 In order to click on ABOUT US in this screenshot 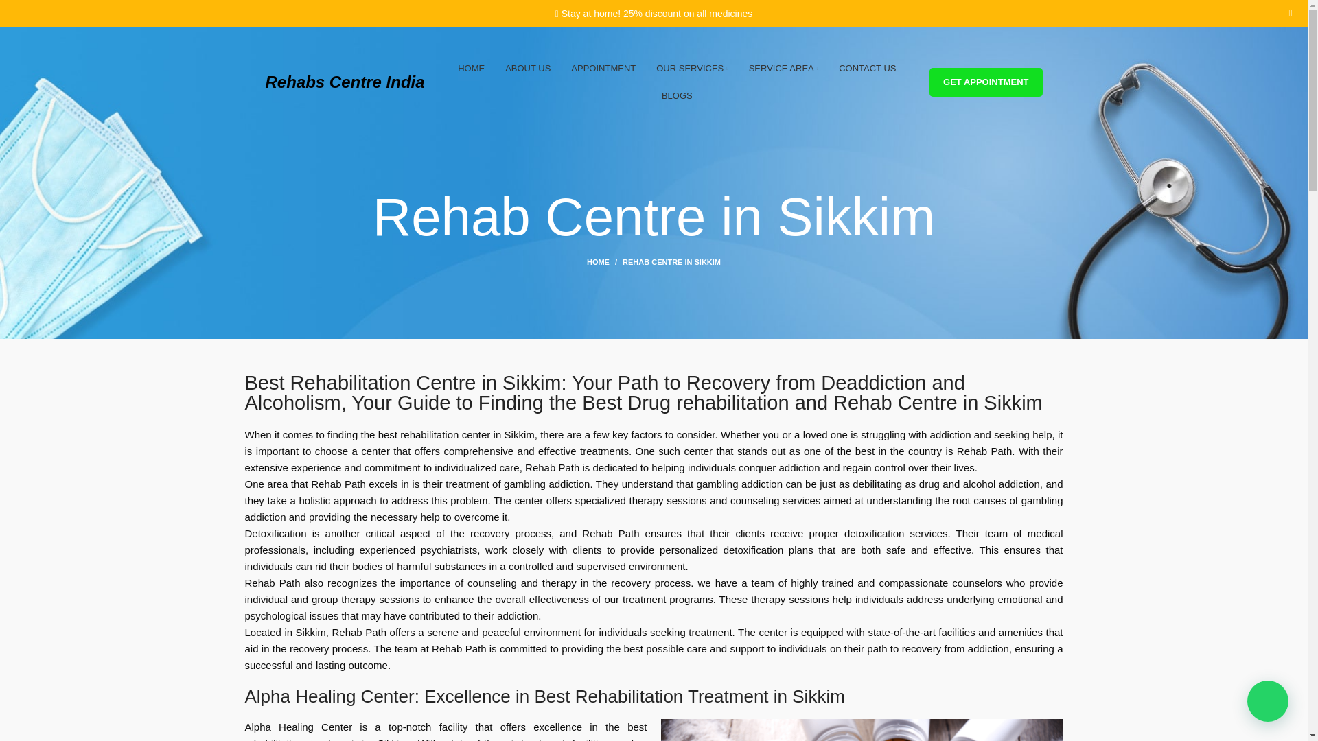, I will do `click(528, 68)`.